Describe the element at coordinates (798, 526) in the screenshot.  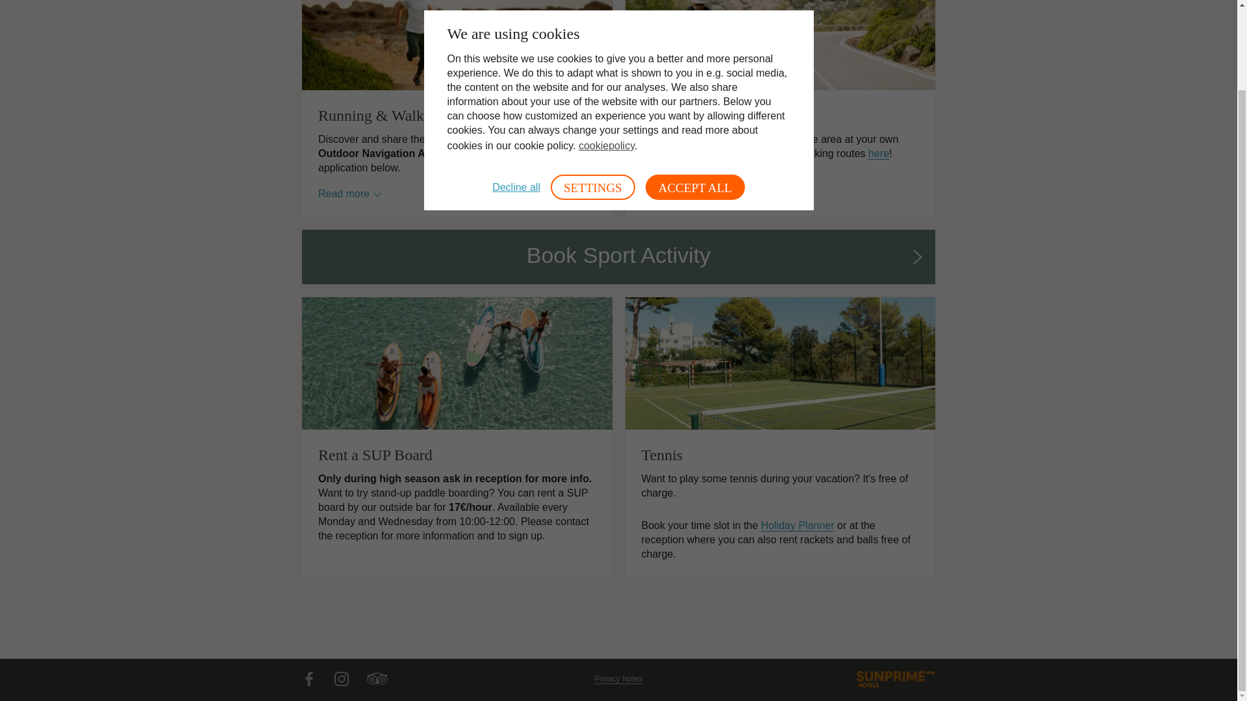
I see `Holiday Planner` at that location.